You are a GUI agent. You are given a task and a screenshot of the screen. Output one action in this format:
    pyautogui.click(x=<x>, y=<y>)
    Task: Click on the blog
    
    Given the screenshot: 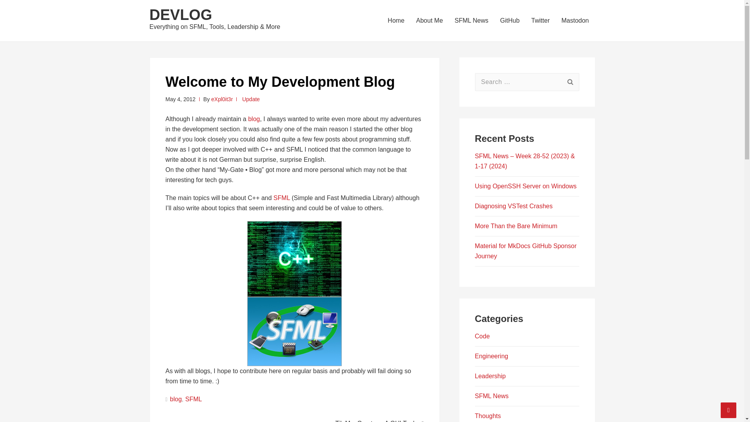 What is the action you would take?
    pyautogui.click(x=254, y=119)
    